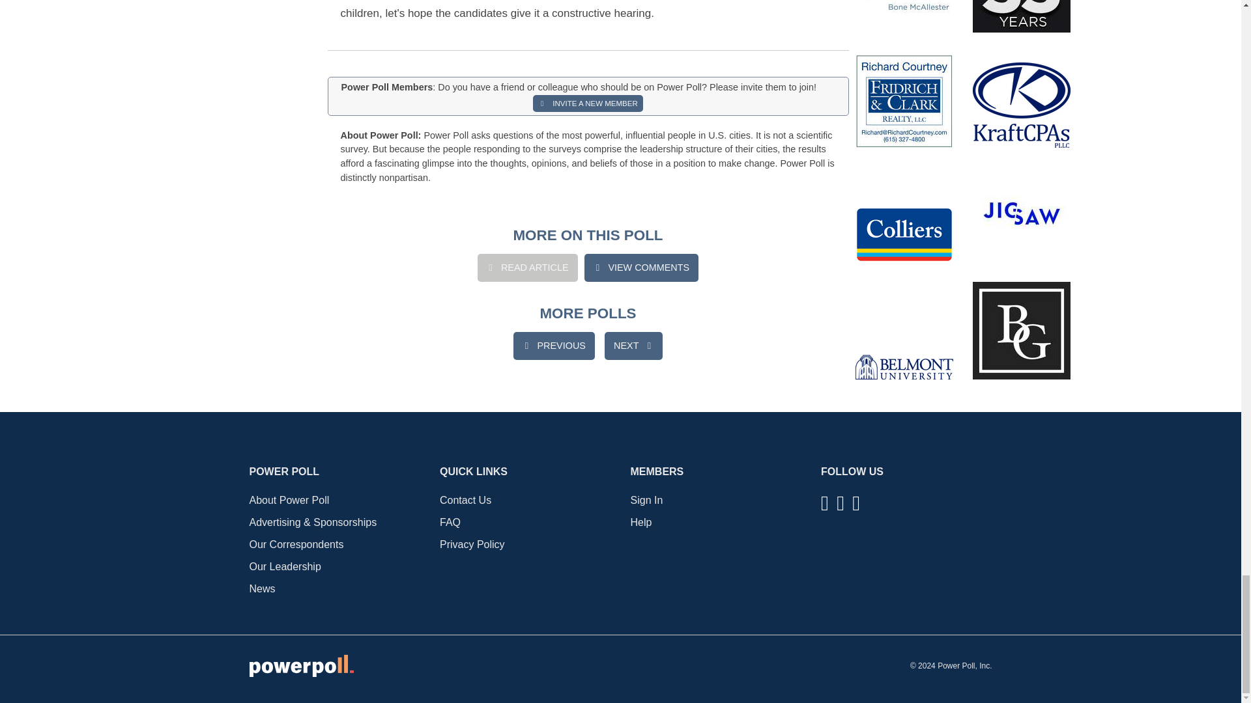 The width and height of the screenshot is (1251, 703). I want to click on INVITE A NEW MEMBER, so click(588, 103).